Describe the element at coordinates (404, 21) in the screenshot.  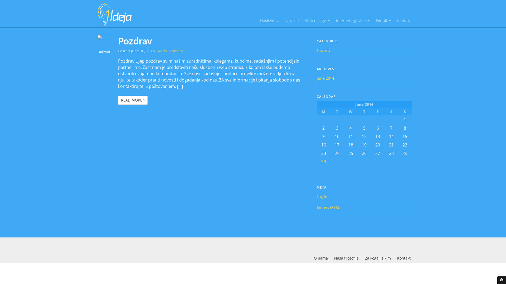
I see `Kontakt` at that location.